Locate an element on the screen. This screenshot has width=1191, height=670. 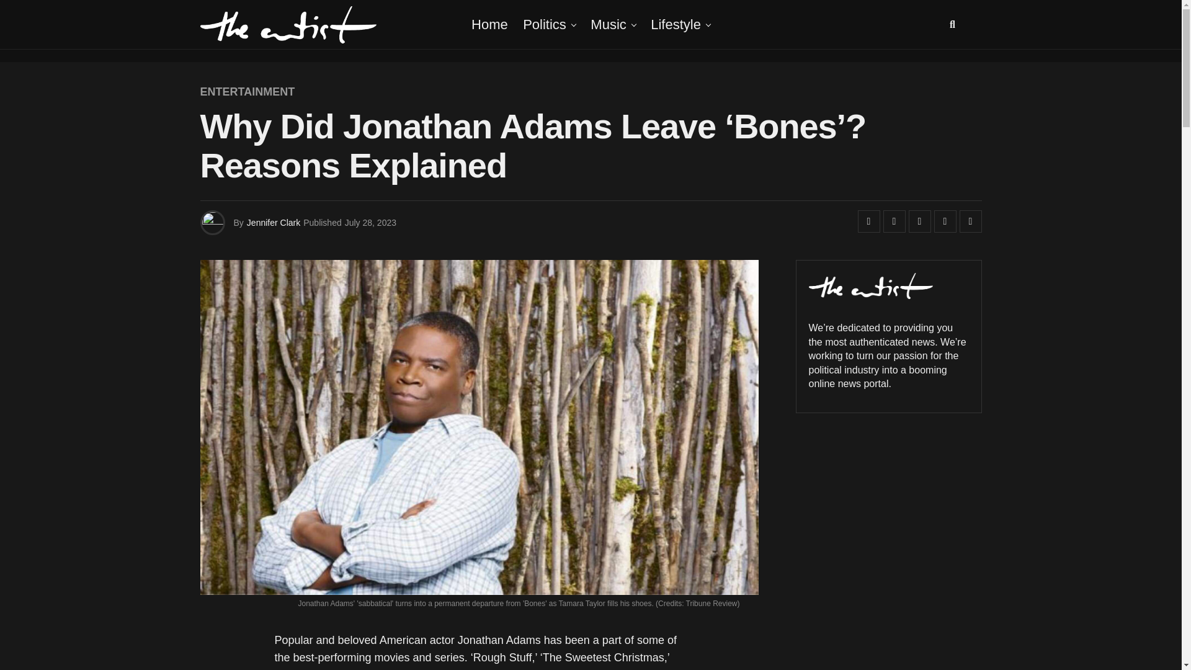
Music is located at coordinates (608, 25).